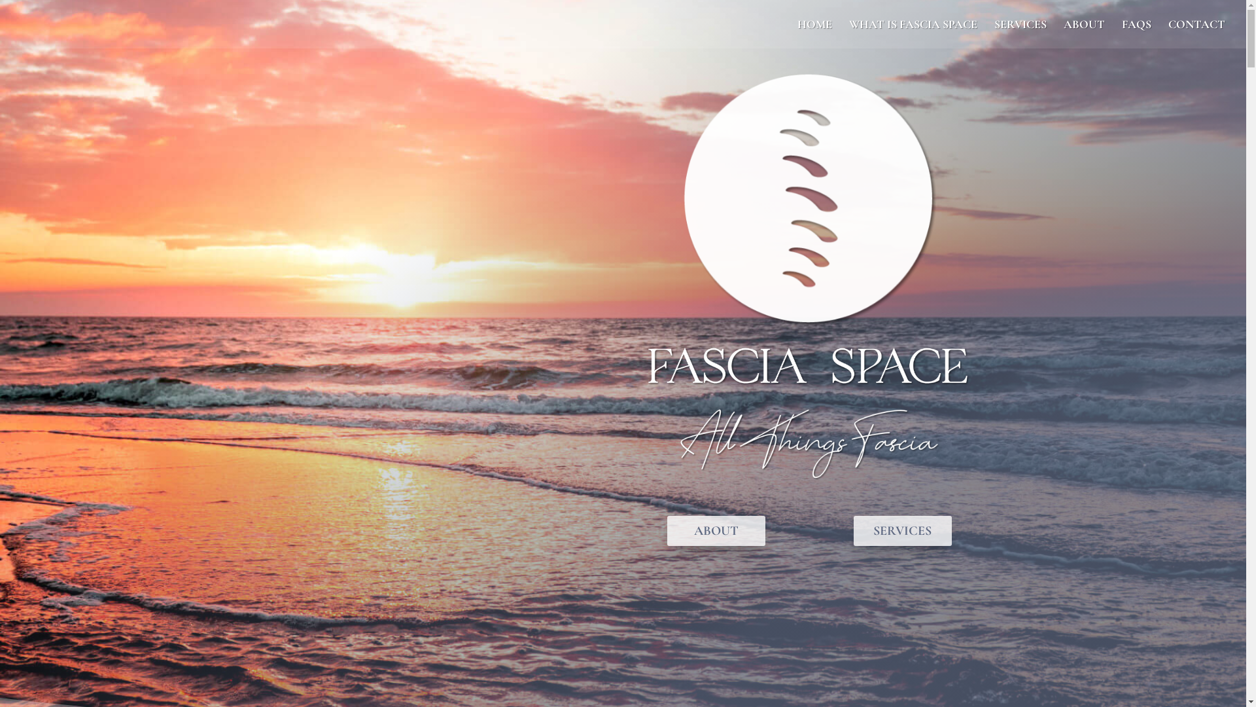 Image resolution: width=1256 pixels, height=707 pixels. I want to click on Fascia Space, so click(809, 367).